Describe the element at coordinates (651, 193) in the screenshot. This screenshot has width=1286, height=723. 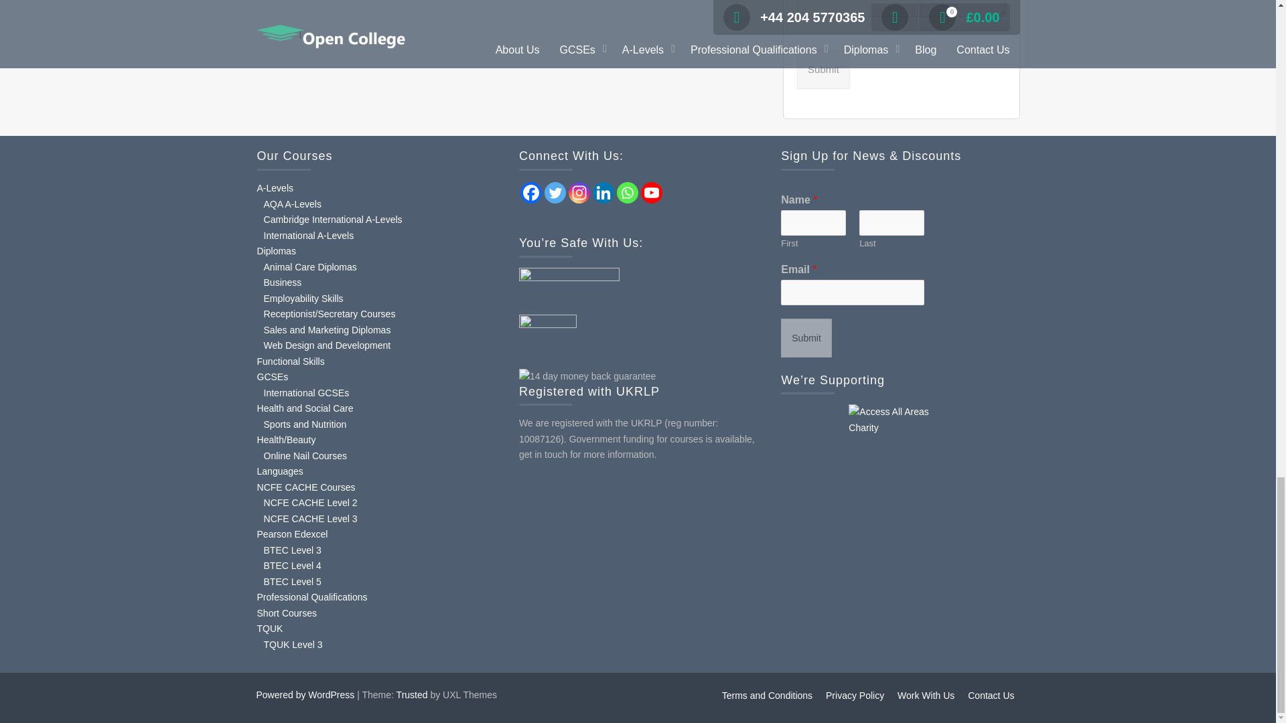
I see `Youtube` at that location.